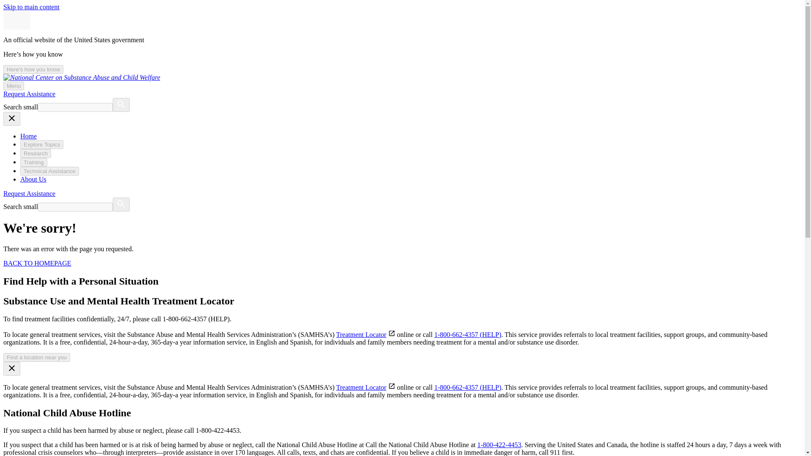 The width and height of the screenshot is (811, 456). I want to click on Request Assistance, so click(29, 94).